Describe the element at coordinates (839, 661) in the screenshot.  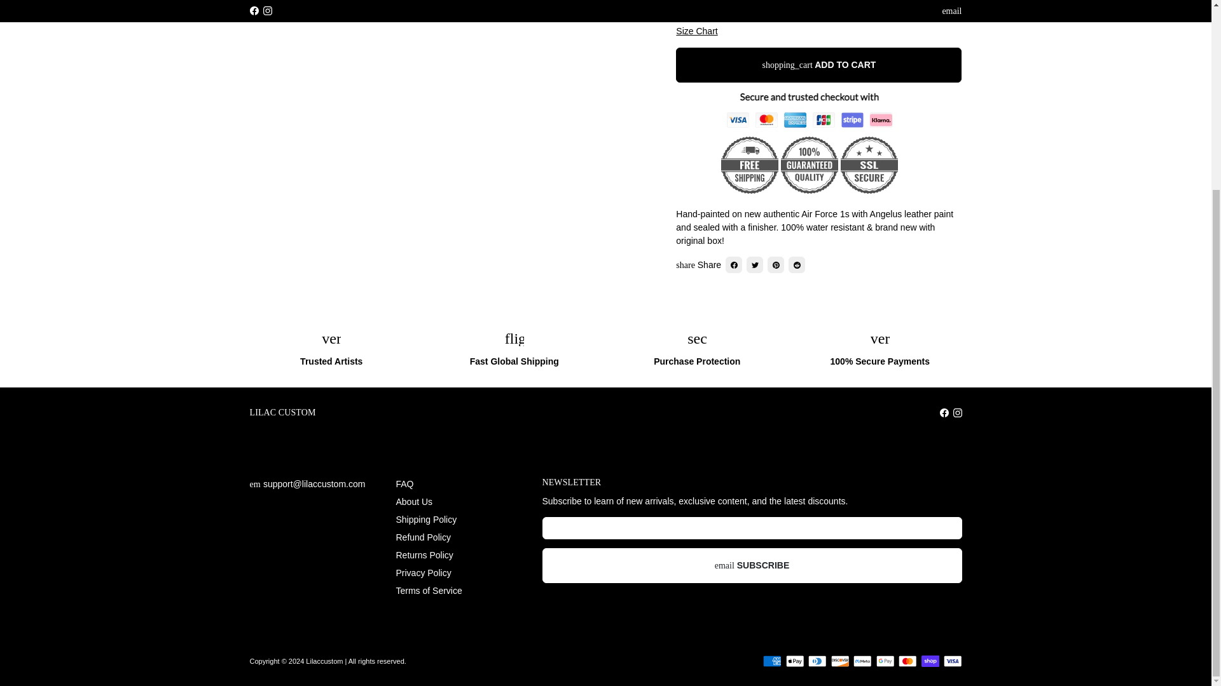
I see `Discover` at that location.